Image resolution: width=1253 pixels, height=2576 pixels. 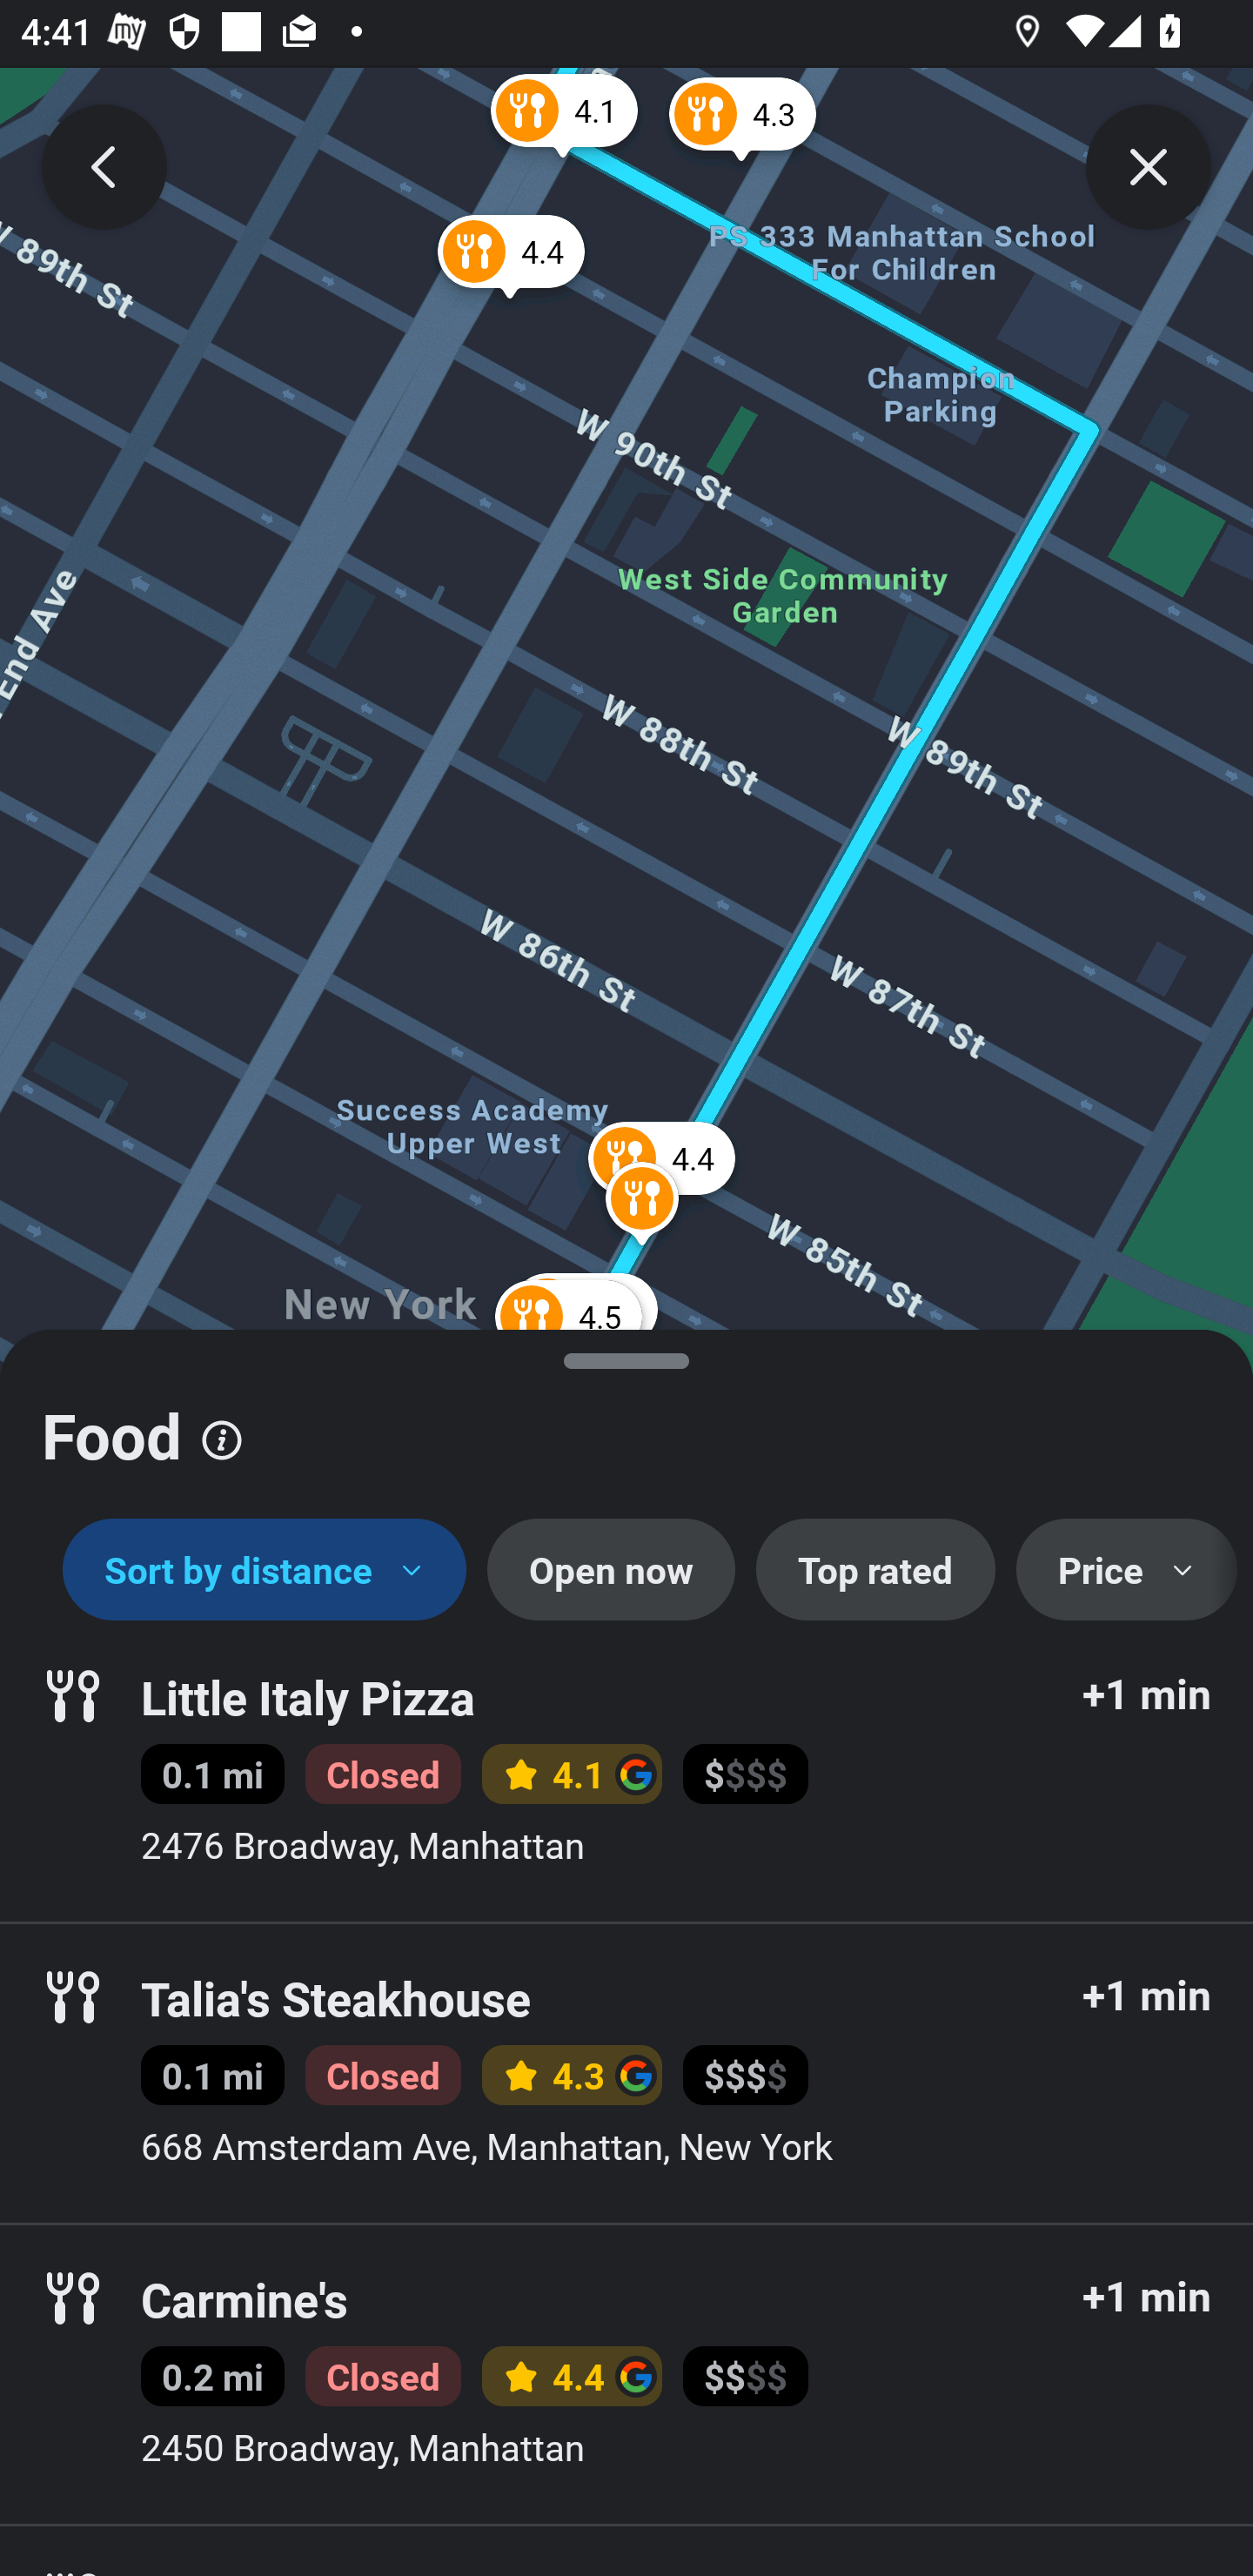 What do you see at coordinates (1126, 1570) in the screenshot?
I see `Price` at bounding box center [1126, 1570].